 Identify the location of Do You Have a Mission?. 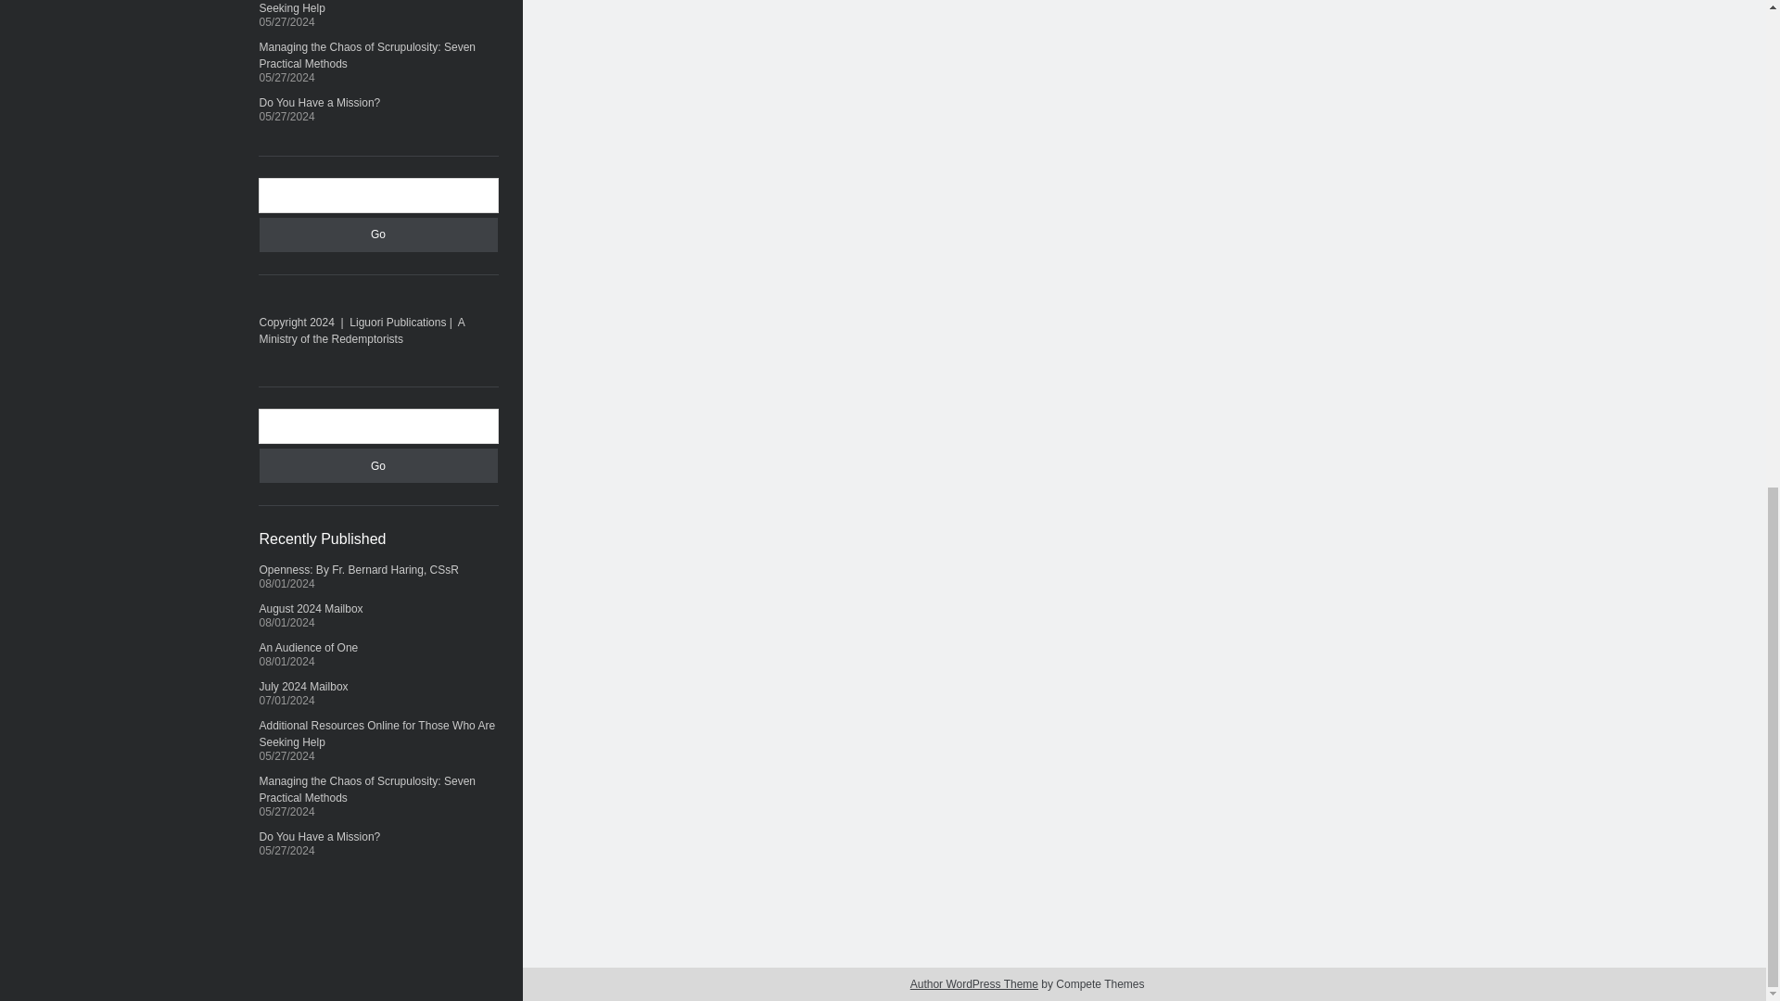
(320, 837).